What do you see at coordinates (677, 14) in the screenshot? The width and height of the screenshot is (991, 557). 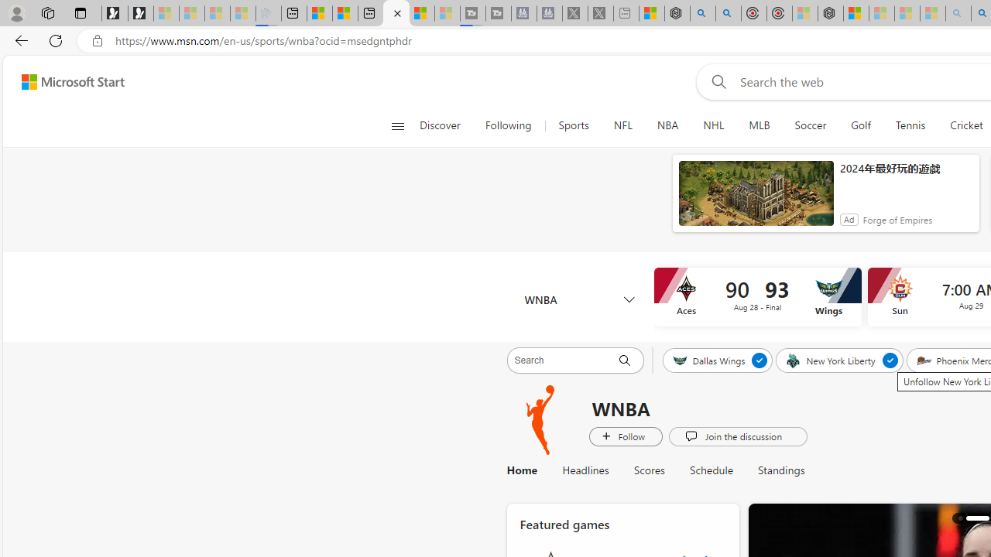 I see `Nordace - Summer Adventures 2024` at bounding box center [677, 14].